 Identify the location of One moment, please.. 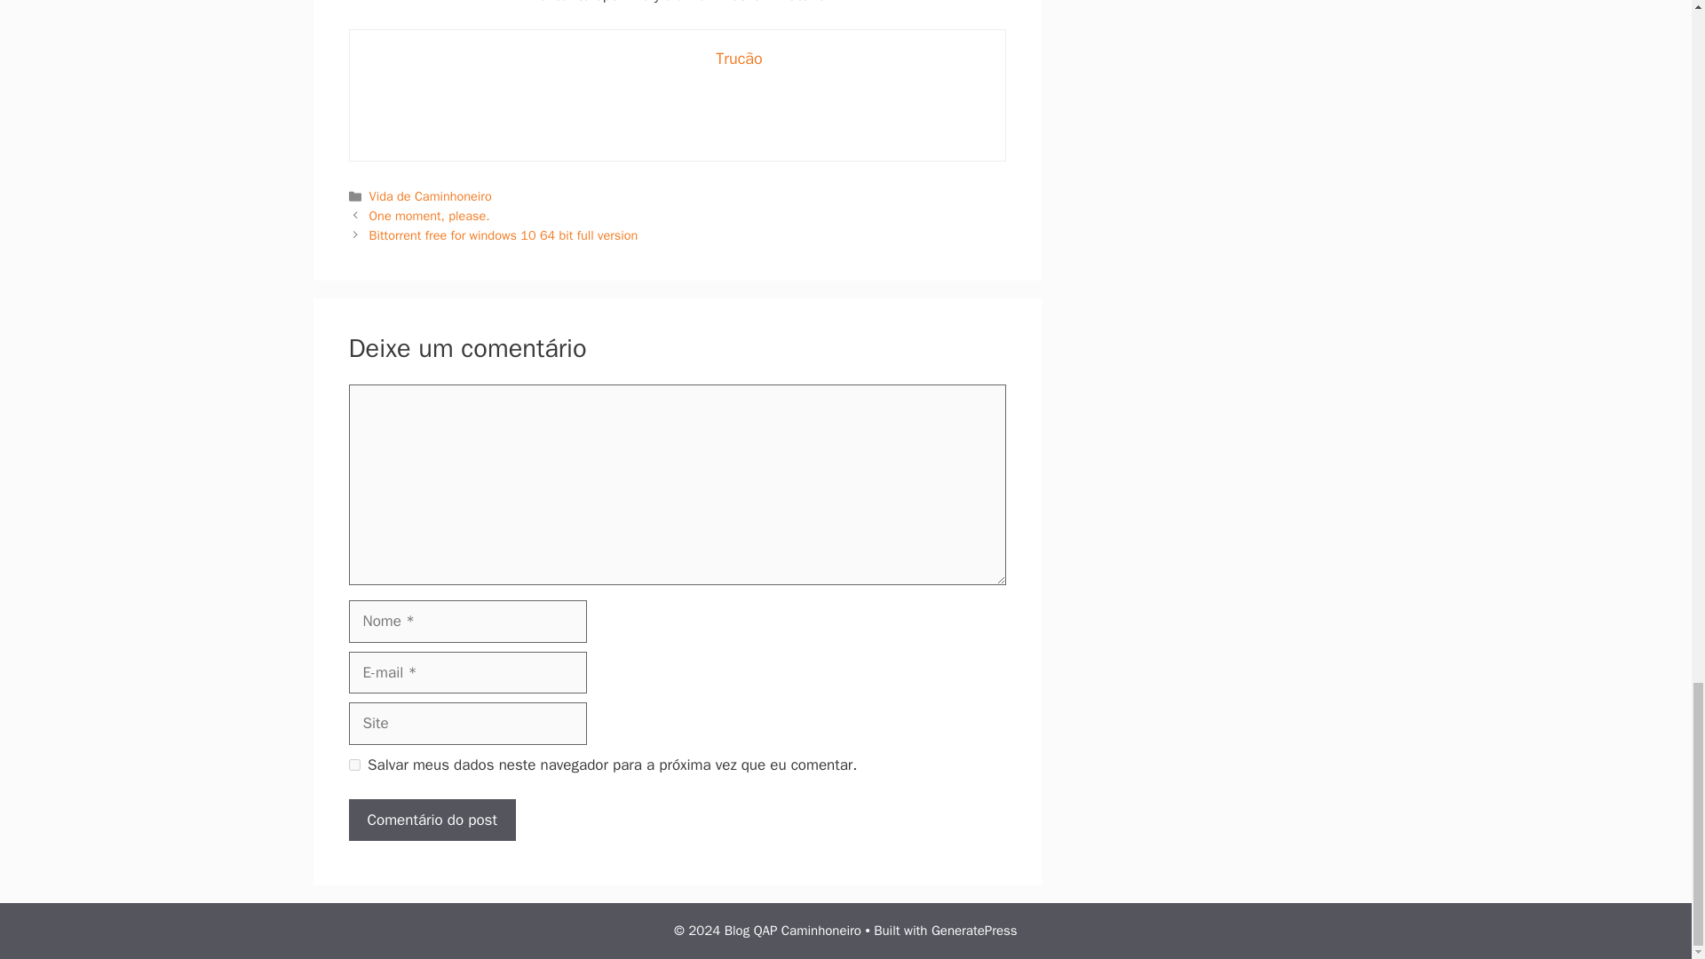
(430, 215).